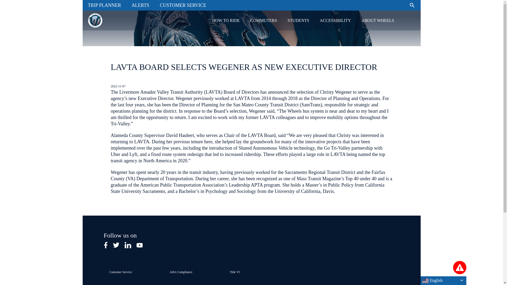 The height and width of the screenshot is (285, 507). What do you see at coordinates (128, 245) in the screenshot?
I see `LinkedIn` at bounding box center [128, 245].